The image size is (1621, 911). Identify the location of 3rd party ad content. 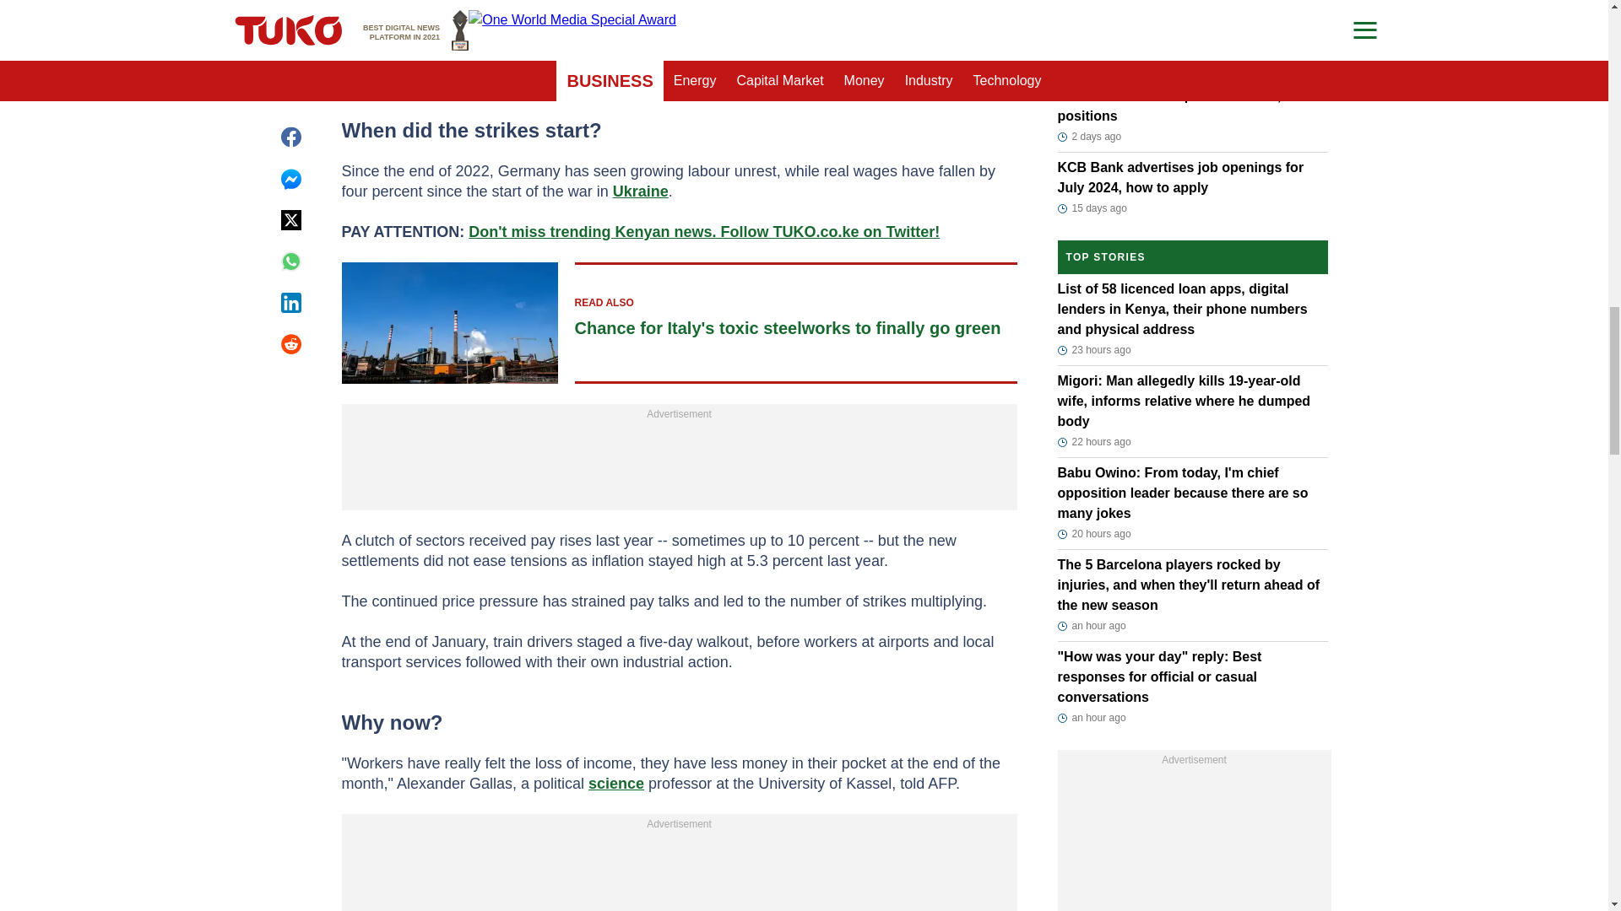
(679, 14).